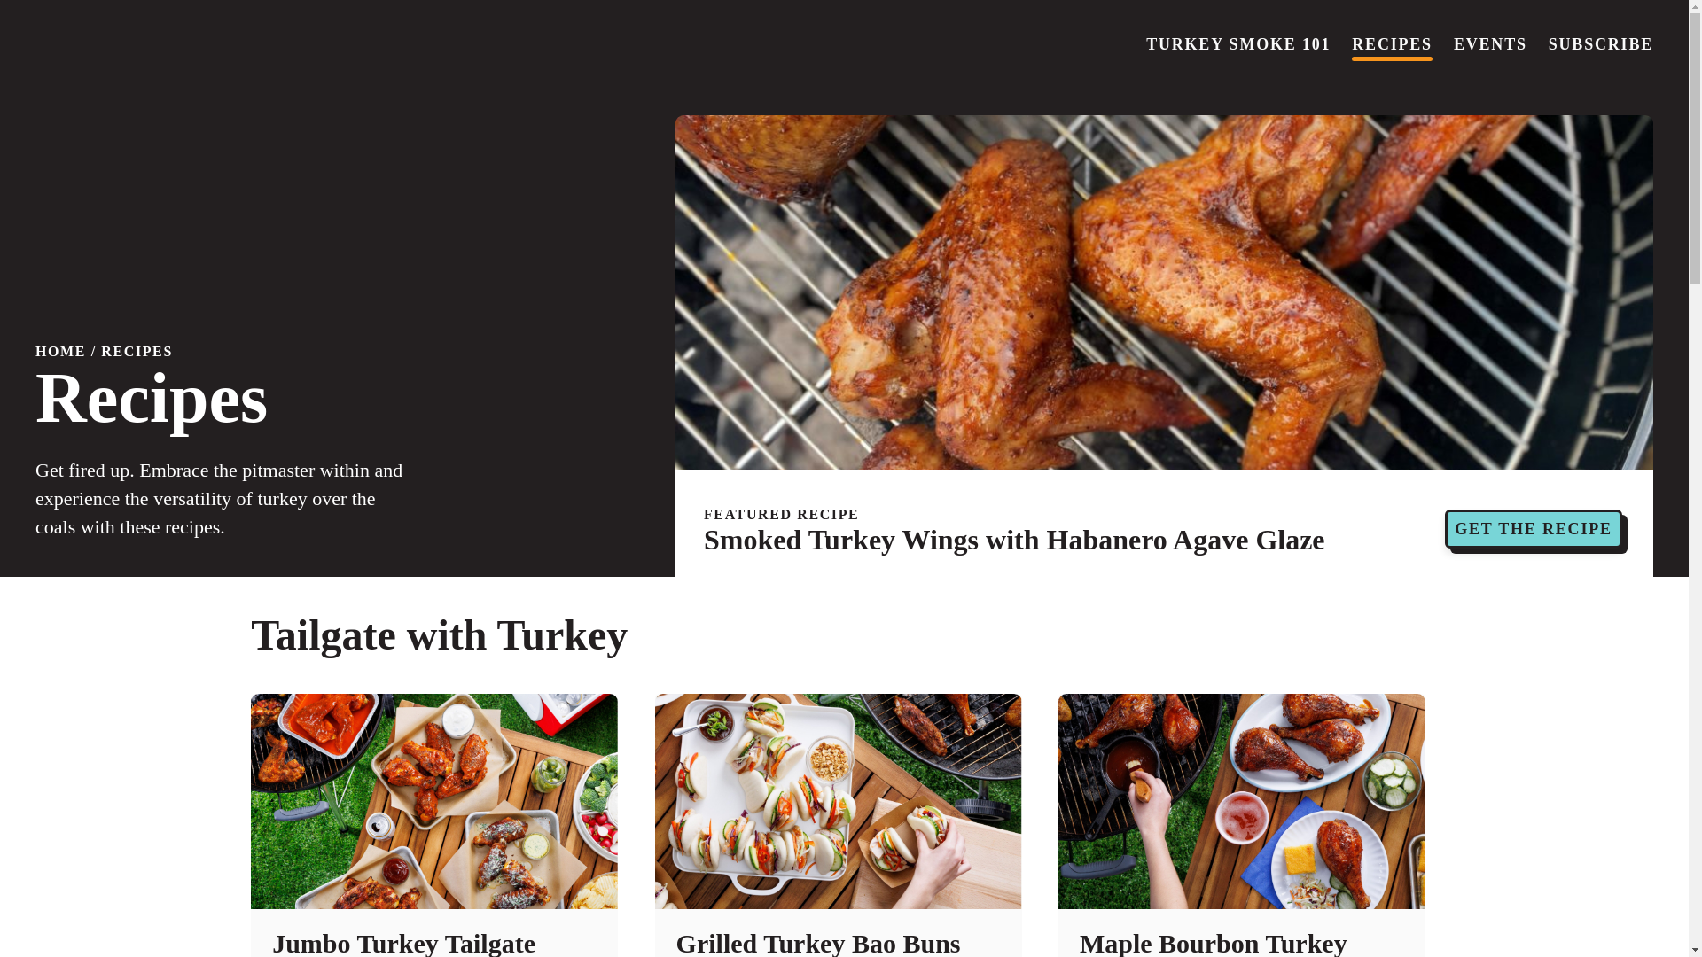 The image size is (1702, 957). Describe the element at coordinates (1601, 45) in the screenshot. I see `SUBSCRIBE` at that location.